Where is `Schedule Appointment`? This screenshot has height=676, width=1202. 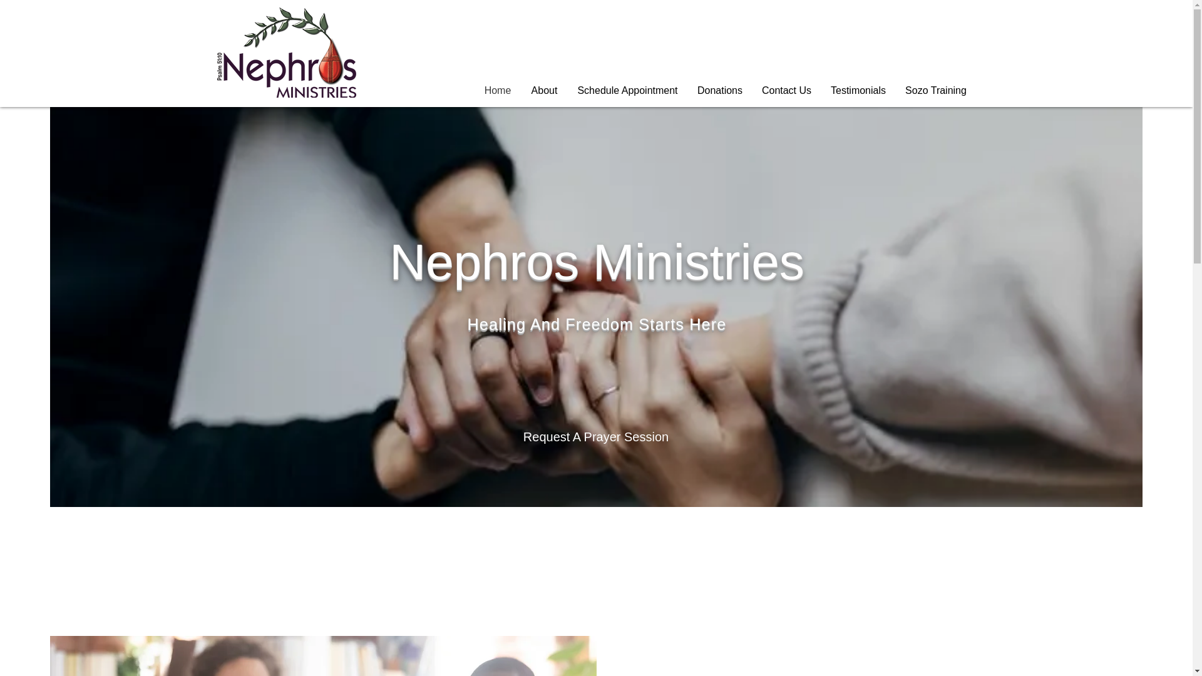 Schedule Appointment is located at coordinates (627, 90).